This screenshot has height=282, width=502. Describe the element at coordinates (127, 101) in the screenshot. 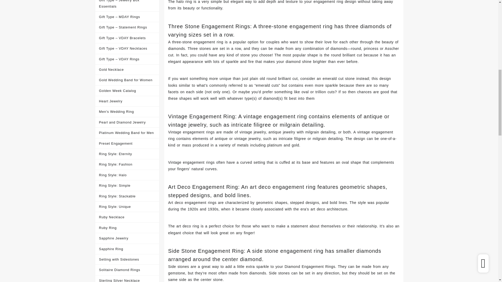

I see `Heart Jewelry` at that location.